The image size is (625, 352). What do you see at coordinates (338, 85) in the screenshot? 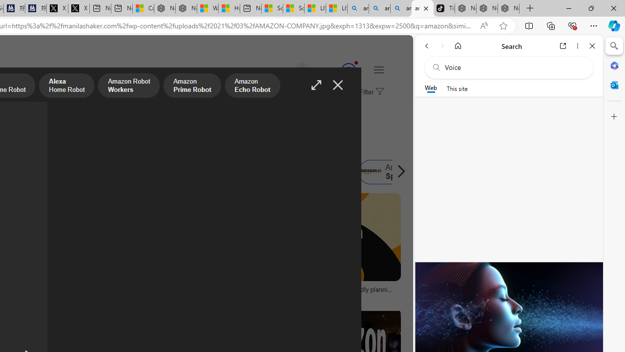
I see `Close image` at bounding box center [338, 85].